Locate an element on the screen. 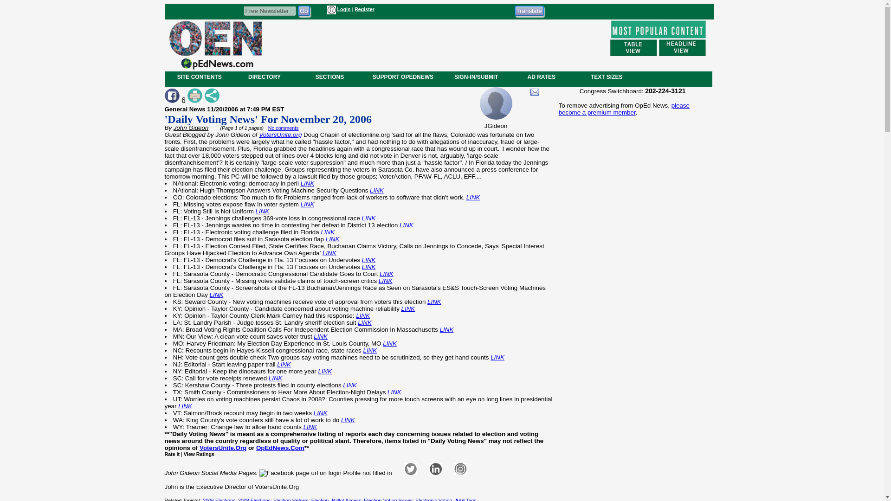 The height and width of the screenshot is (501, 891). LINK is located at coordinates (406, 225).